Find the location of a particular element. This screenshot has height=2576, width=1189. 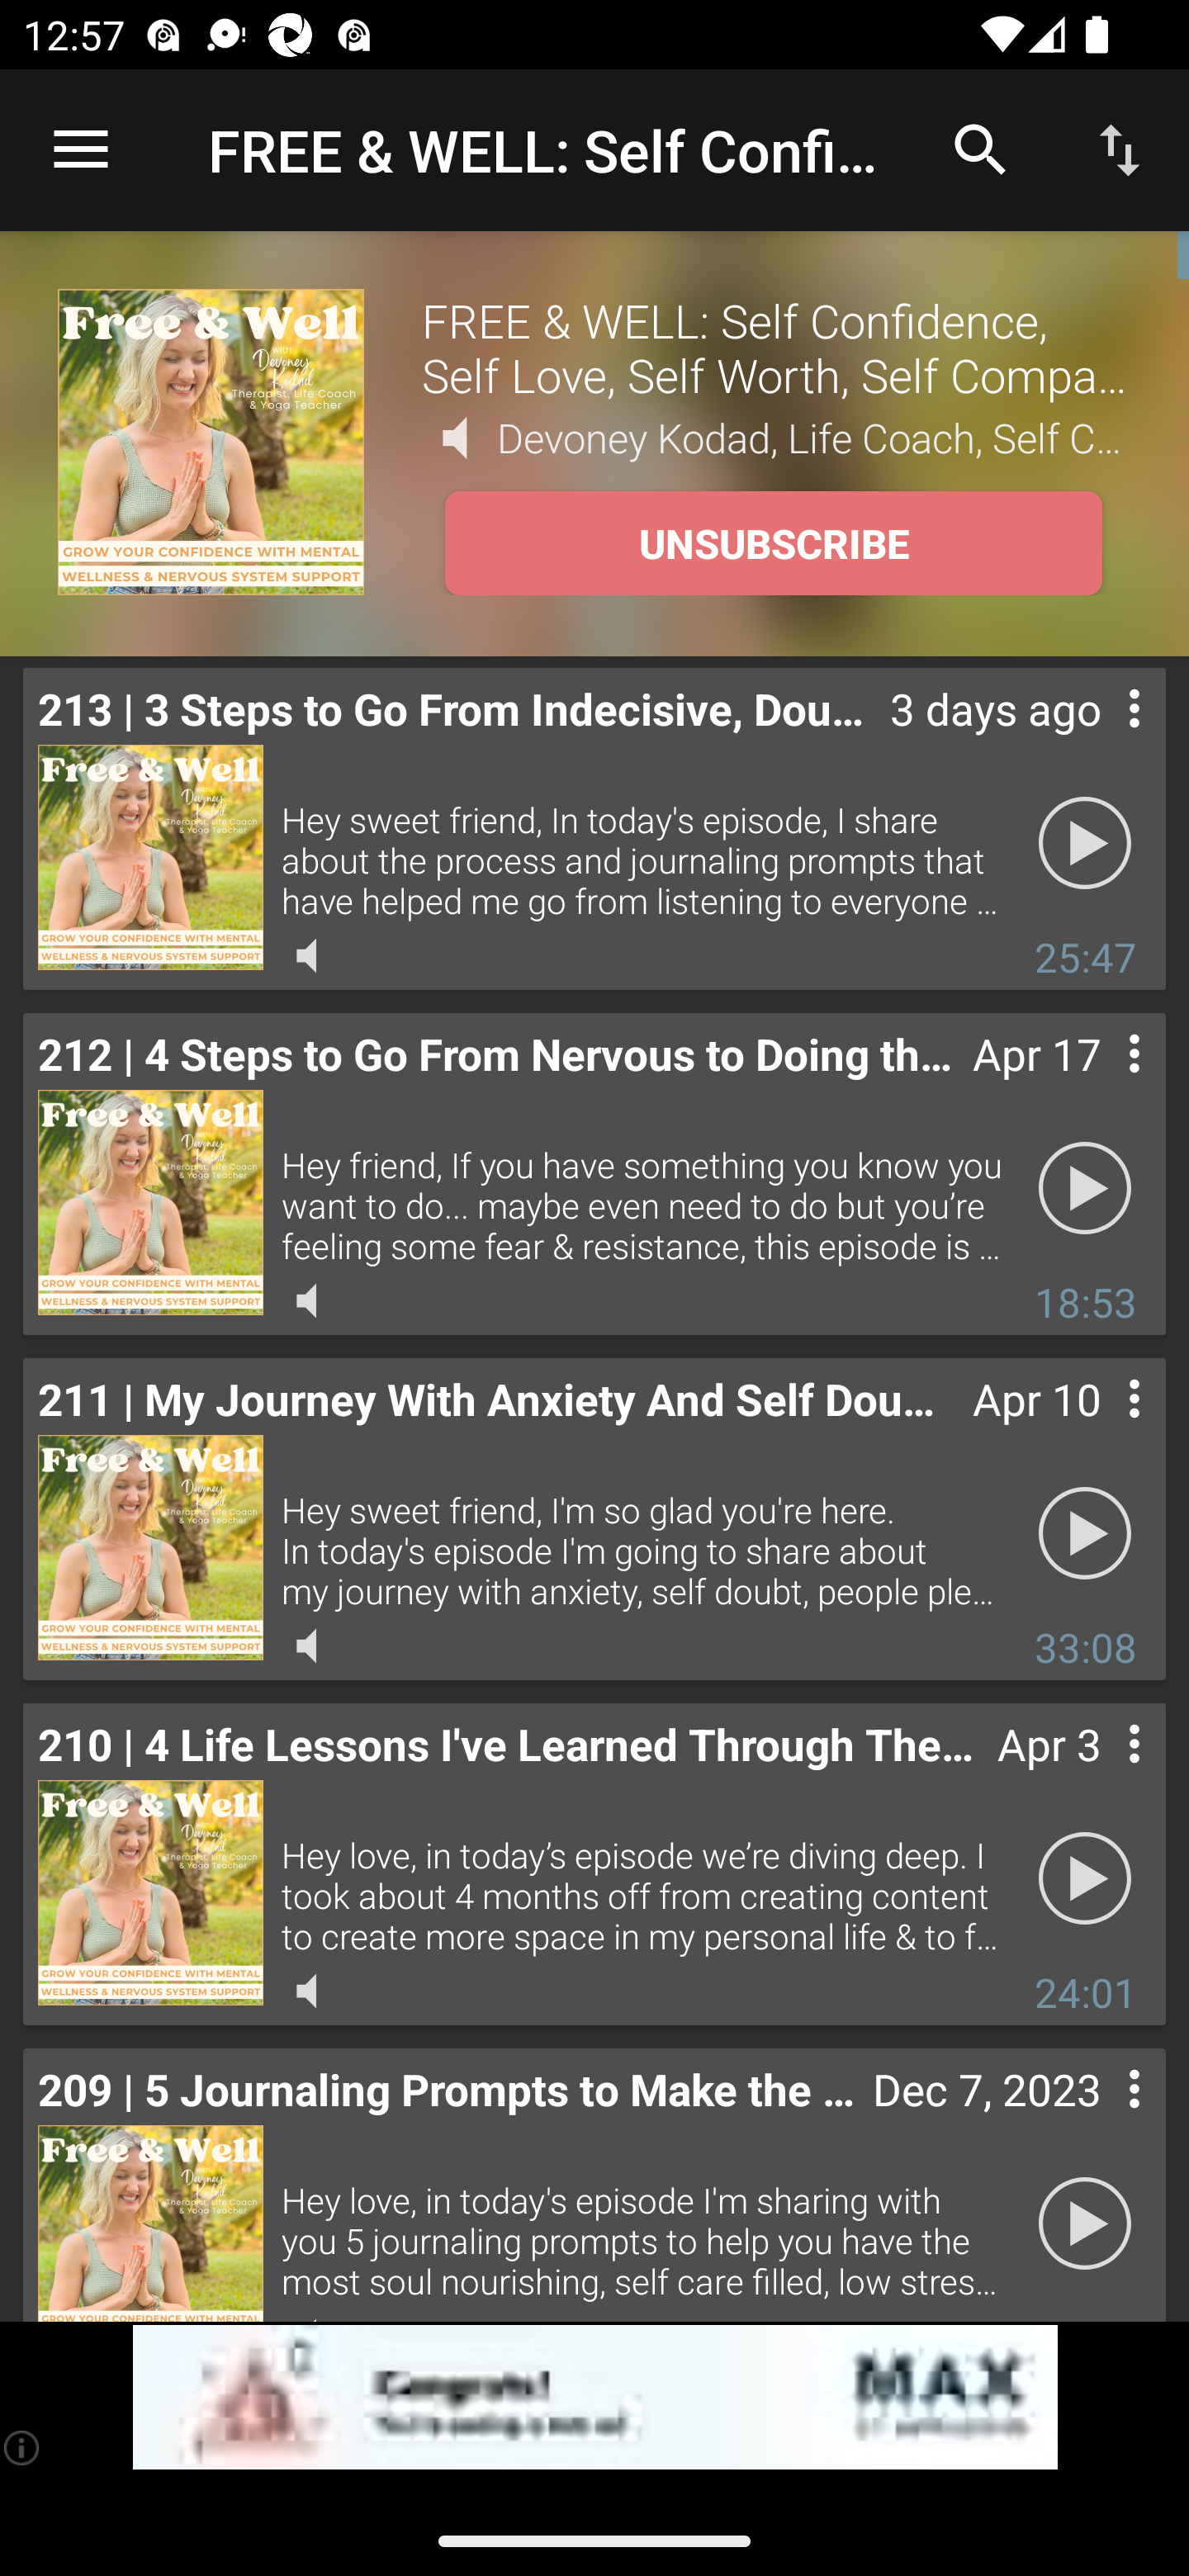

UNSUBSCRIBE is located at coordinates (773, 543).